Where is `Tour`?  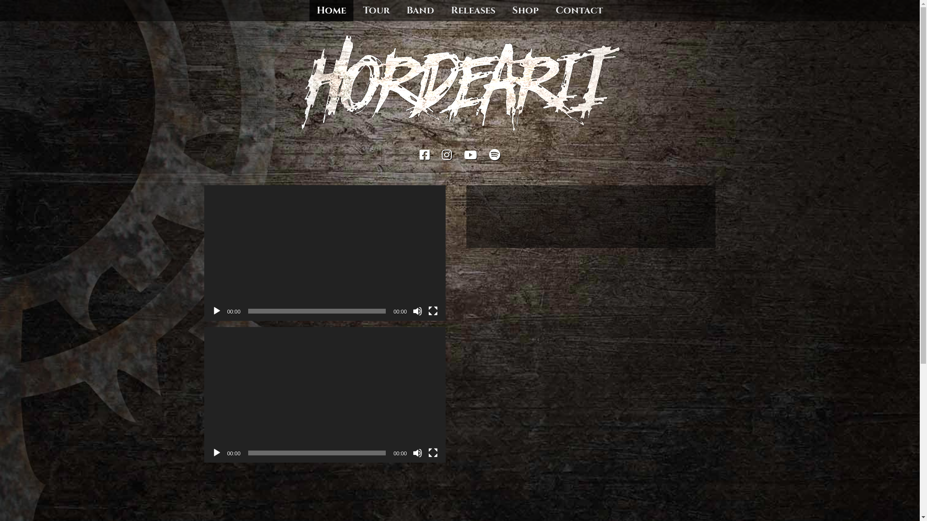
Tour is located at coordinates (377, 11).